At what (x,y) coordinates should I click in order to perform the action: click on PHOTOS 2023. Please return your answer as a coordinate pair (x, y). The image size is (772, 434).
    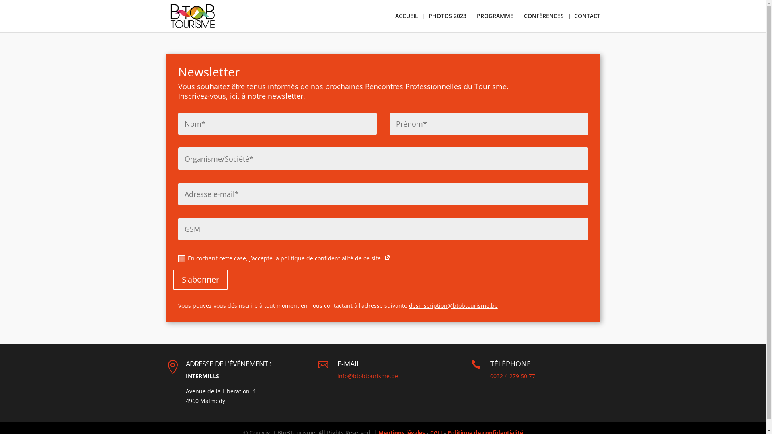
    Looking at the image, I should click on (448, 23).